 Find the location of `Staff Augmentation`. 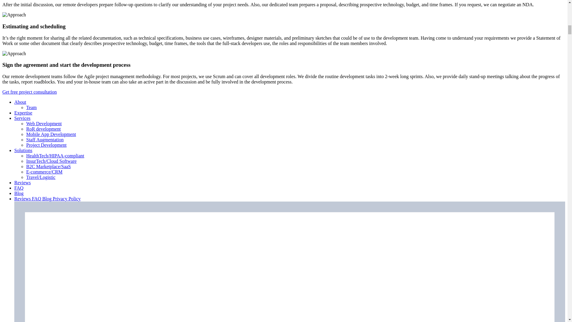

Staff Augmentation is located at coordinates (45, 140).